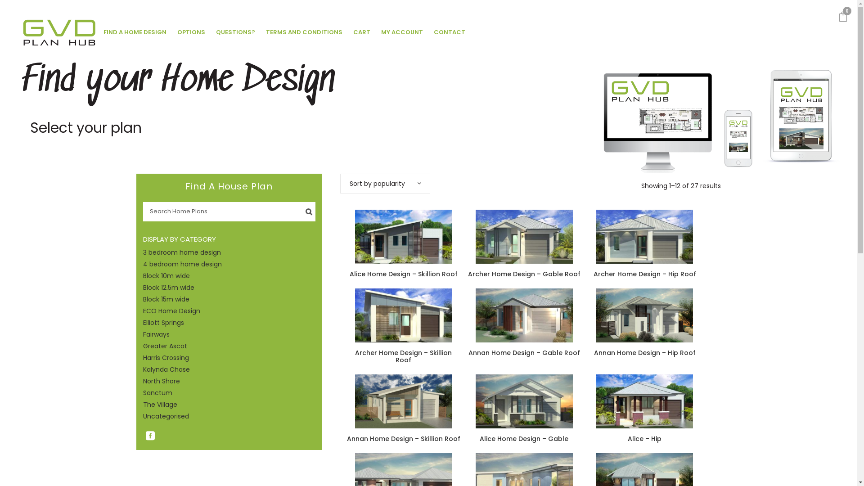  Describe the element at coordinates (166, 416) in the screenshot. I see `Uncategorised` at that location.